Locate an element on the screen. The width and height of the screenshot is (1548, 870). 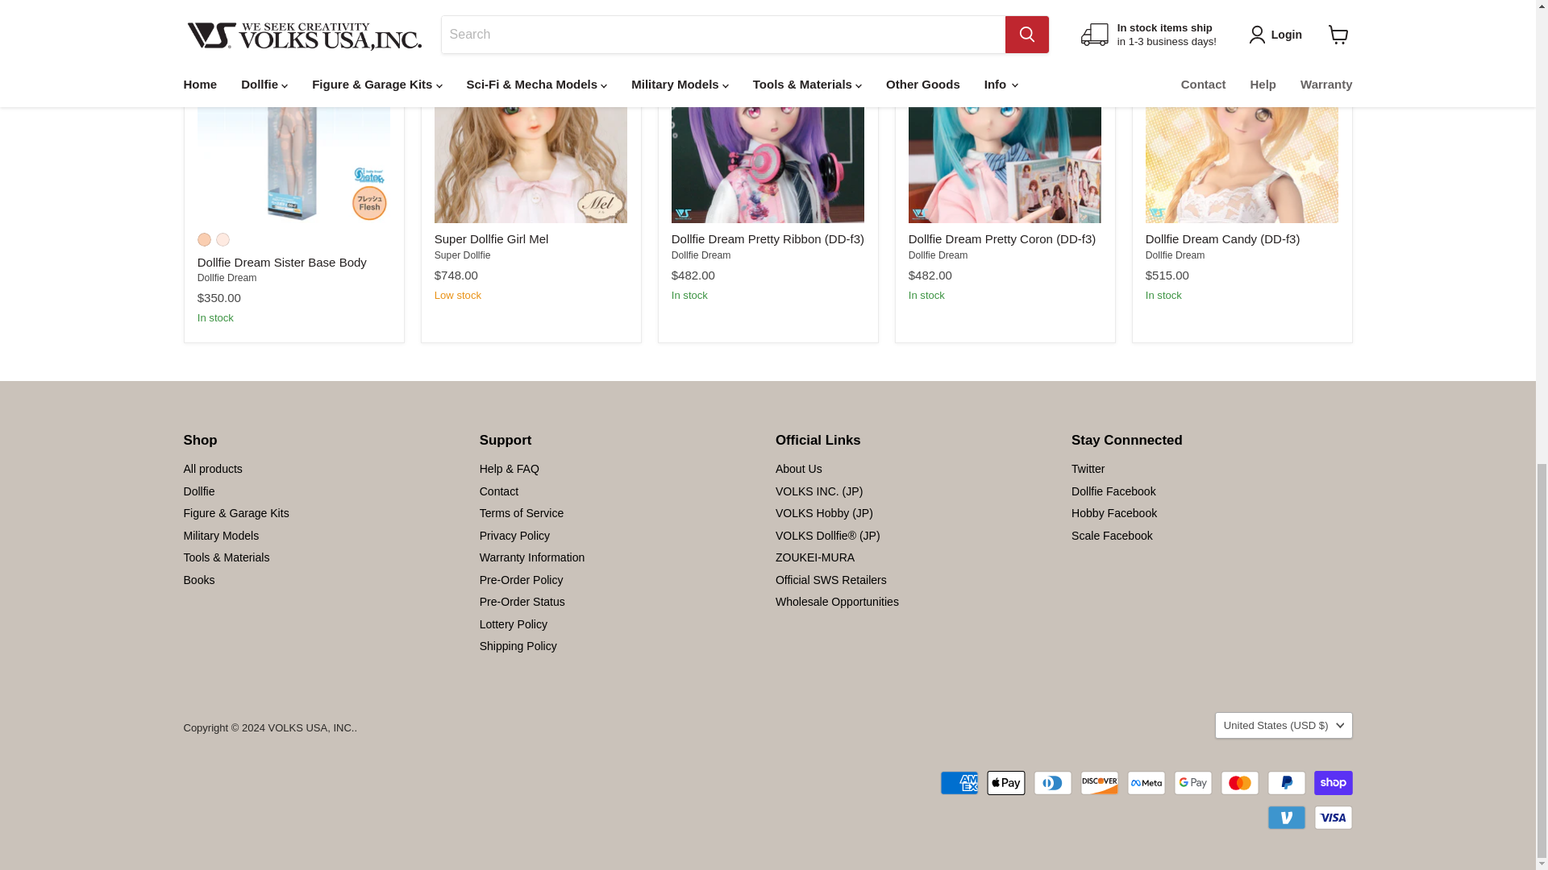
Dollfie Dream is located at coordinates (938, 255).